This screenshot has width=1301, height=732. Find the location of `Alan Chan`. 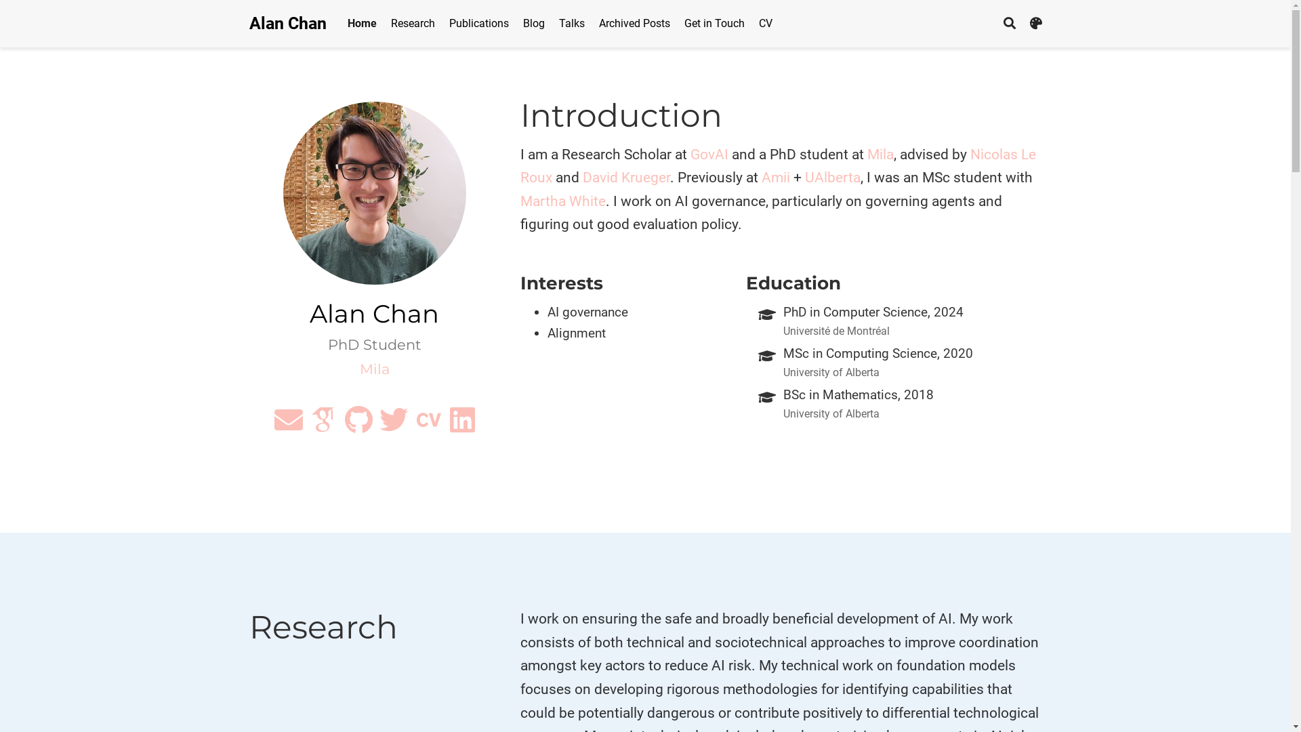

Alan Chan is located at coordinates (288, 24).